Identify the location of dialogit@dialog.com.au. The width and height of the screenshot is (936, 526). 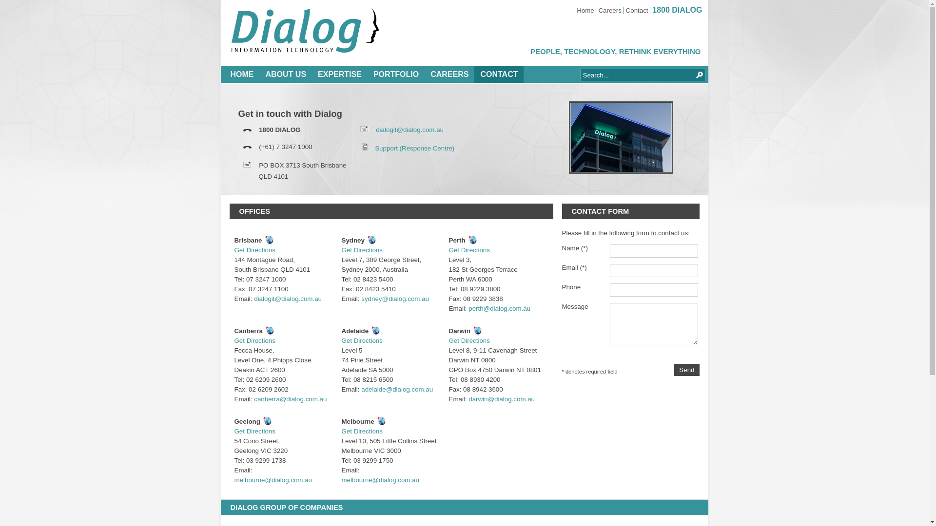
(409, 130).